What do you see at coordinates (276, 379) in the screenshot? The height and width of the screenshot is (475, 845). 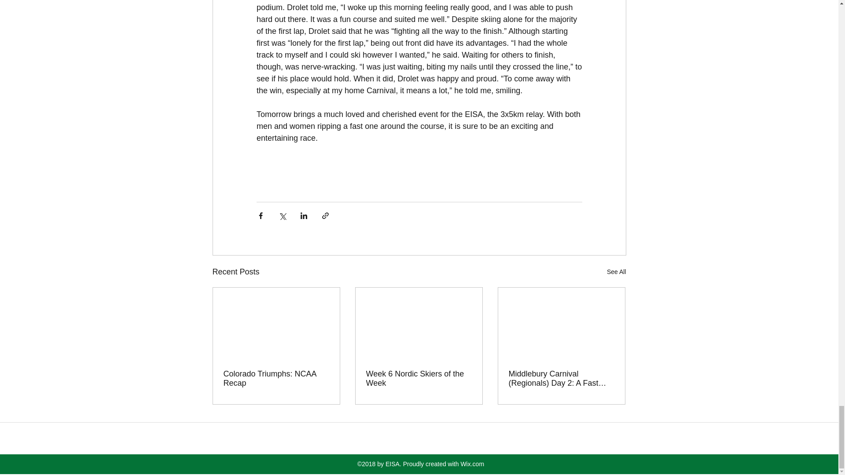 I see `Colorado Triumphs: NCAA Recap` at bounding box center [276, 379].